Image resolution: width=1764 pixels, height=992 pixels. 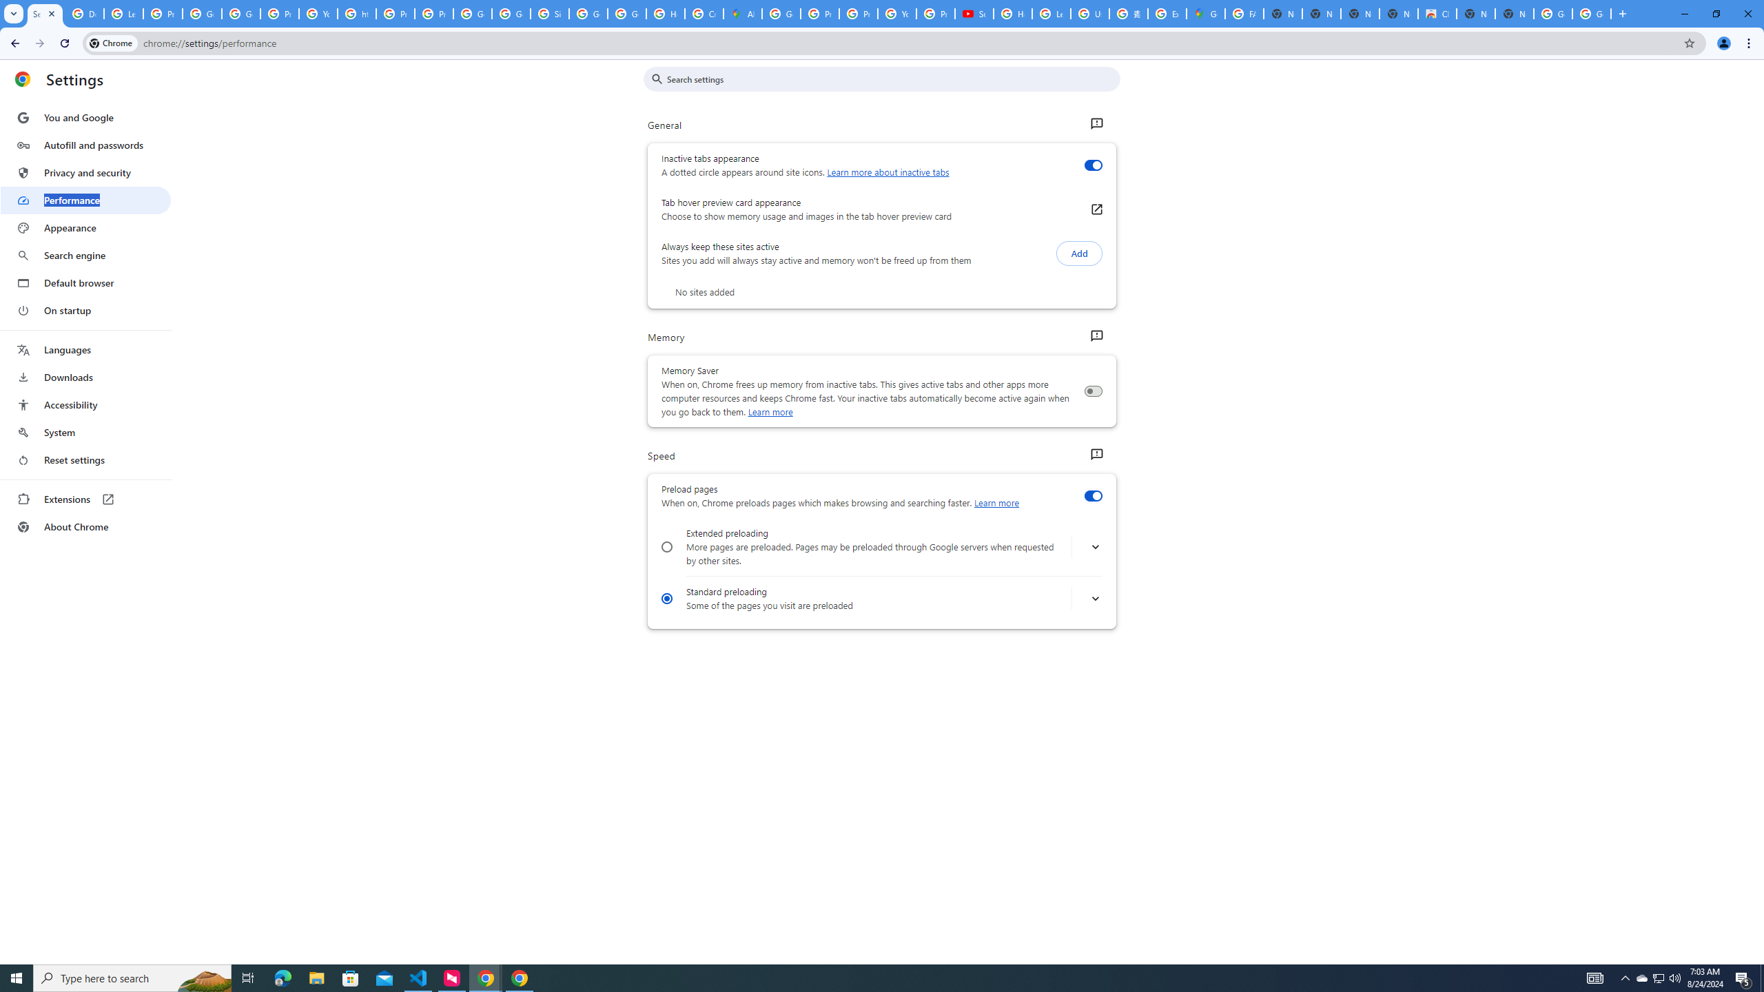 I want to click on Preload pages, so click(x=1093, y=496).